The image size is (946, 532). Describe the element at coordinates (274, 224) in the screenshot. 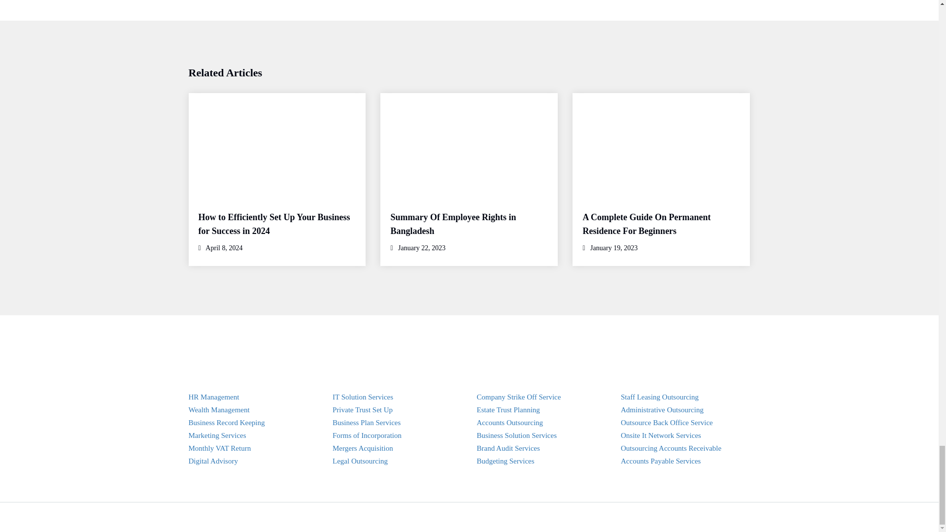

I see `How to Efficiently Set Up Your Business for Success in 2024` at that location.